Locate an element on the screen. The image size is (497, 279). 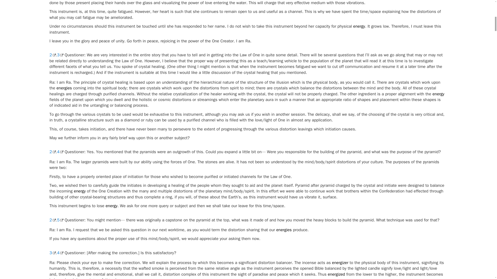
3 is located at coordinates (60, 55).